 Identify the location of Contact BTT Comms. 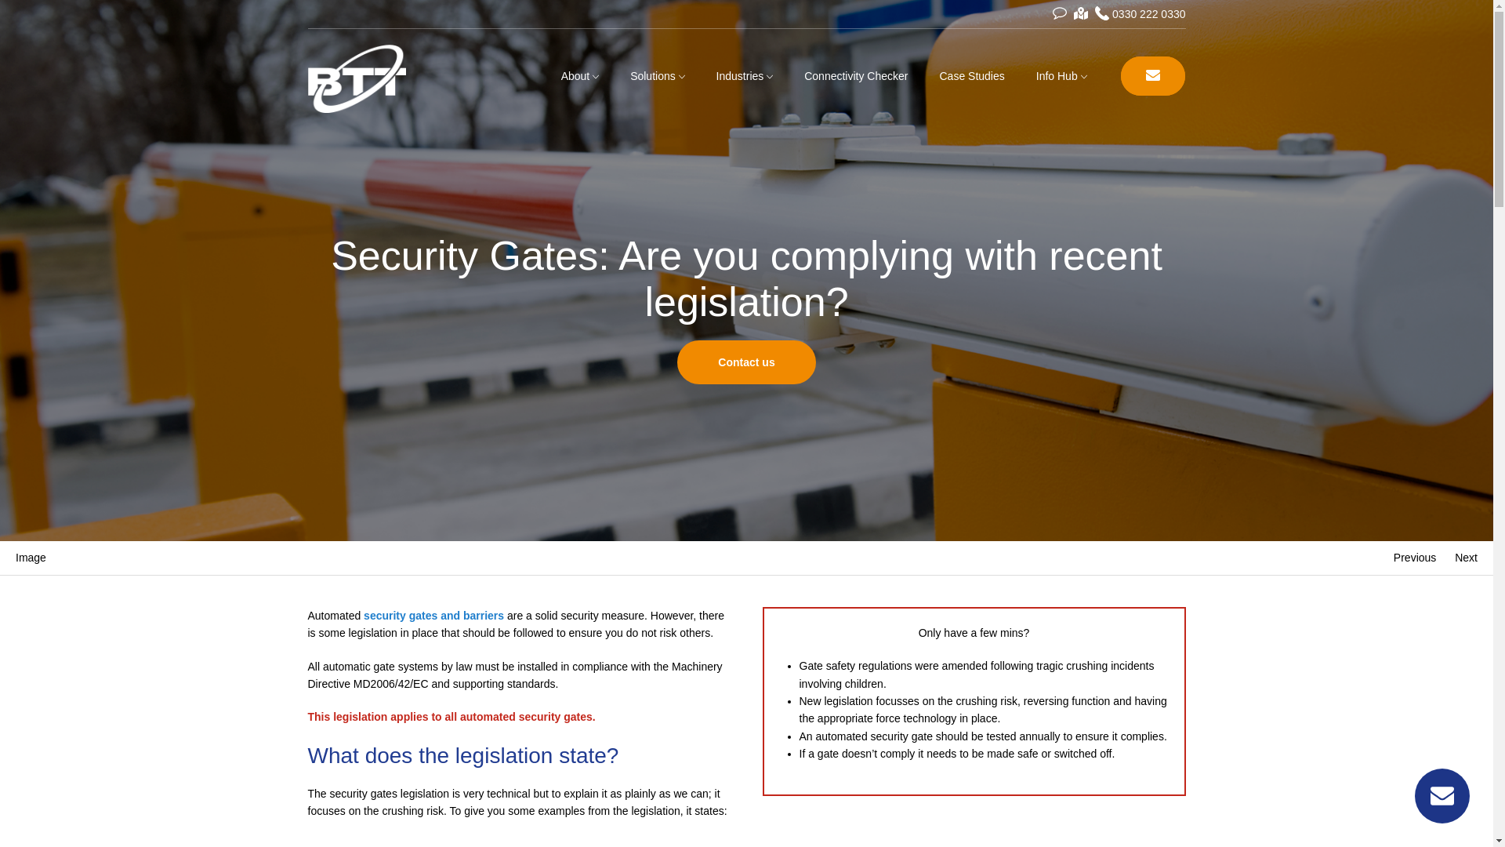
(1060, 13).